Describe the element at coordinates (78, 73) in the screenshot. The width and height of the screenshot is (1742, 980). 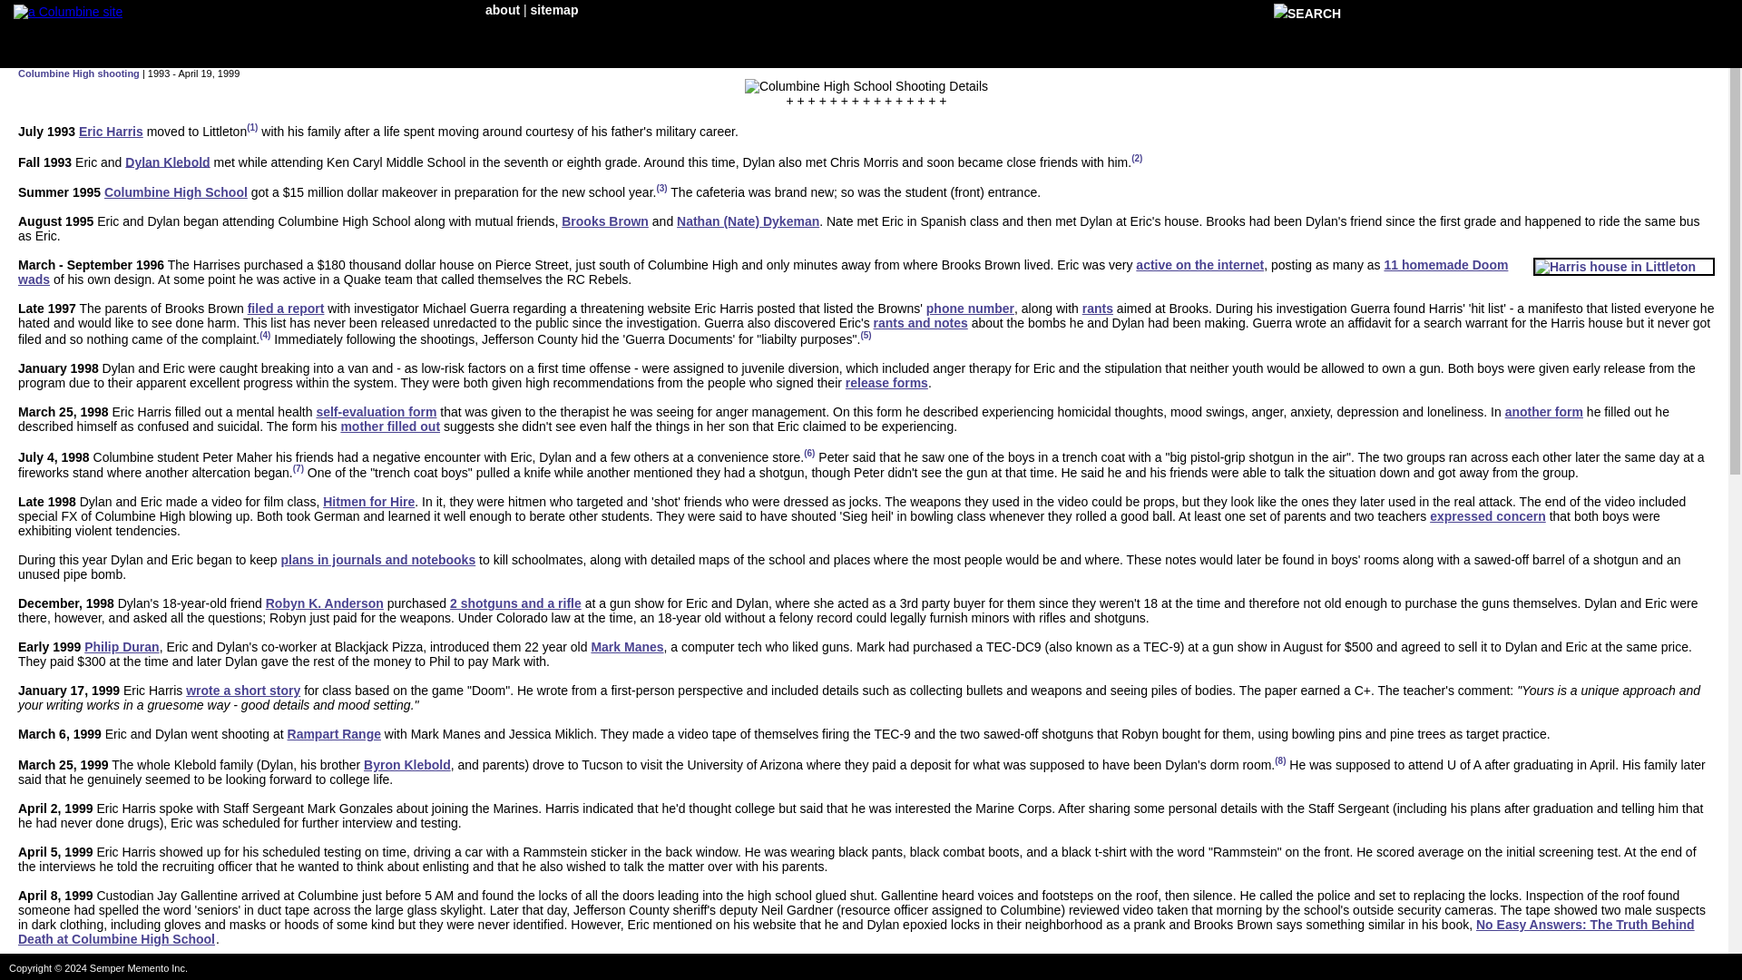
I see `Columbine High shooting` at that location.